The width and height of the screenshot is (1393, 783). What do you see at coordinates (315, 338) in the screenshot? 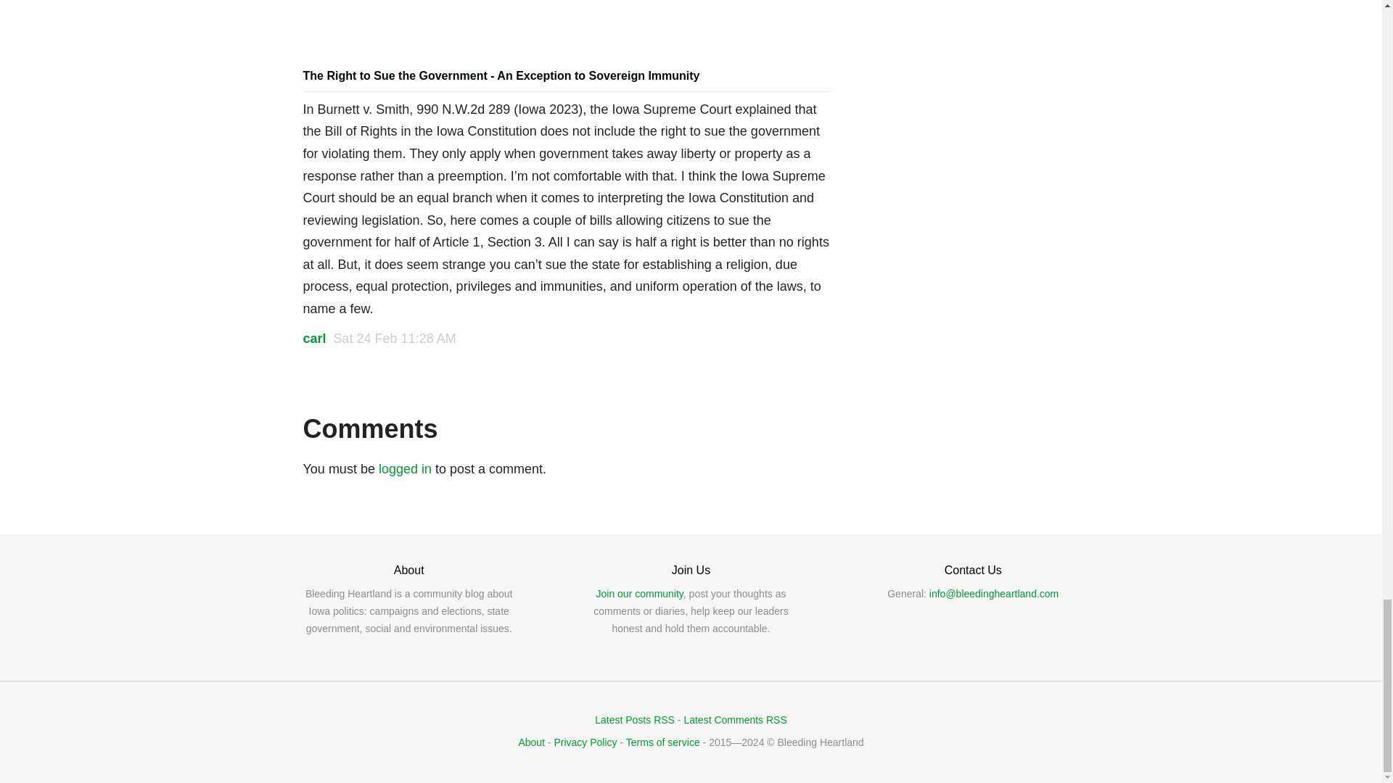
I see `carl` at bounding box center [315, 338].